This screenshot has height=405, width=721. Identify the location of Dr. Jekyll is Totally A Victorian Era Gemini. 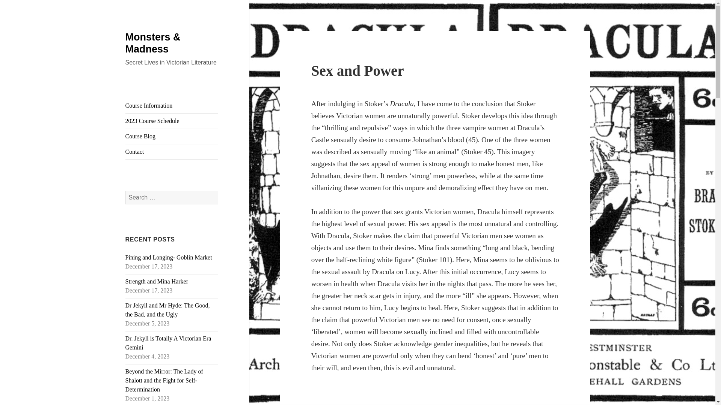
(168, 343).